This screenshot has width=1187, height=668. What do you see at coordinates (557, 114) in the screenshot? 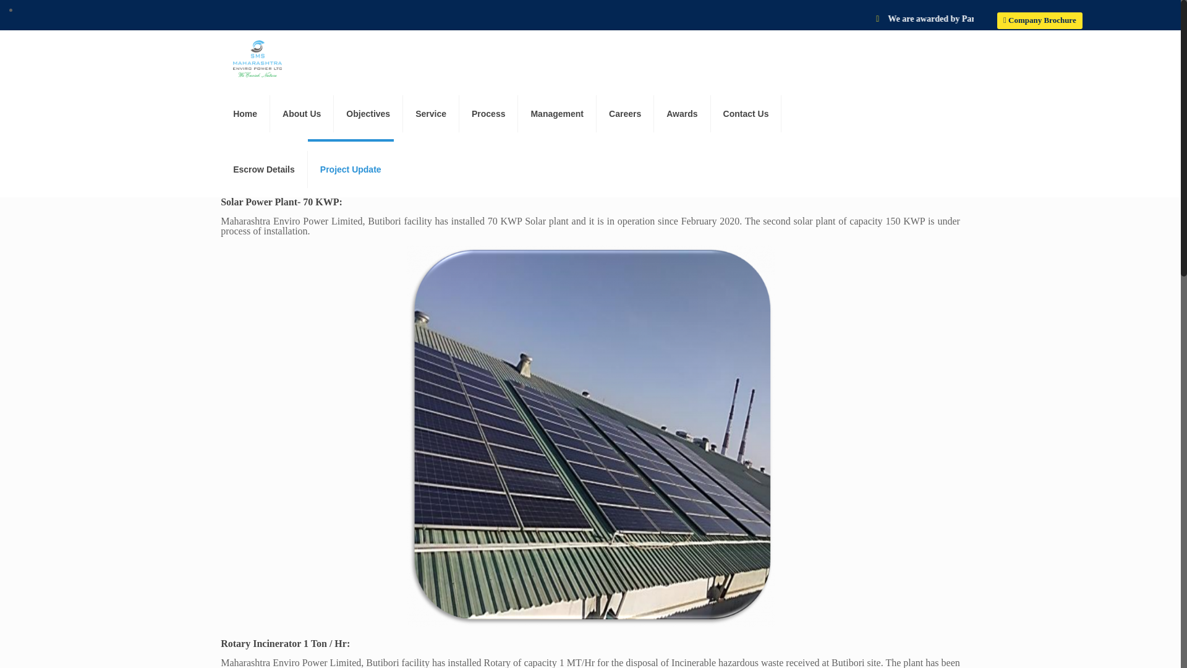
I see `Management` at bounding box center [557, 114].